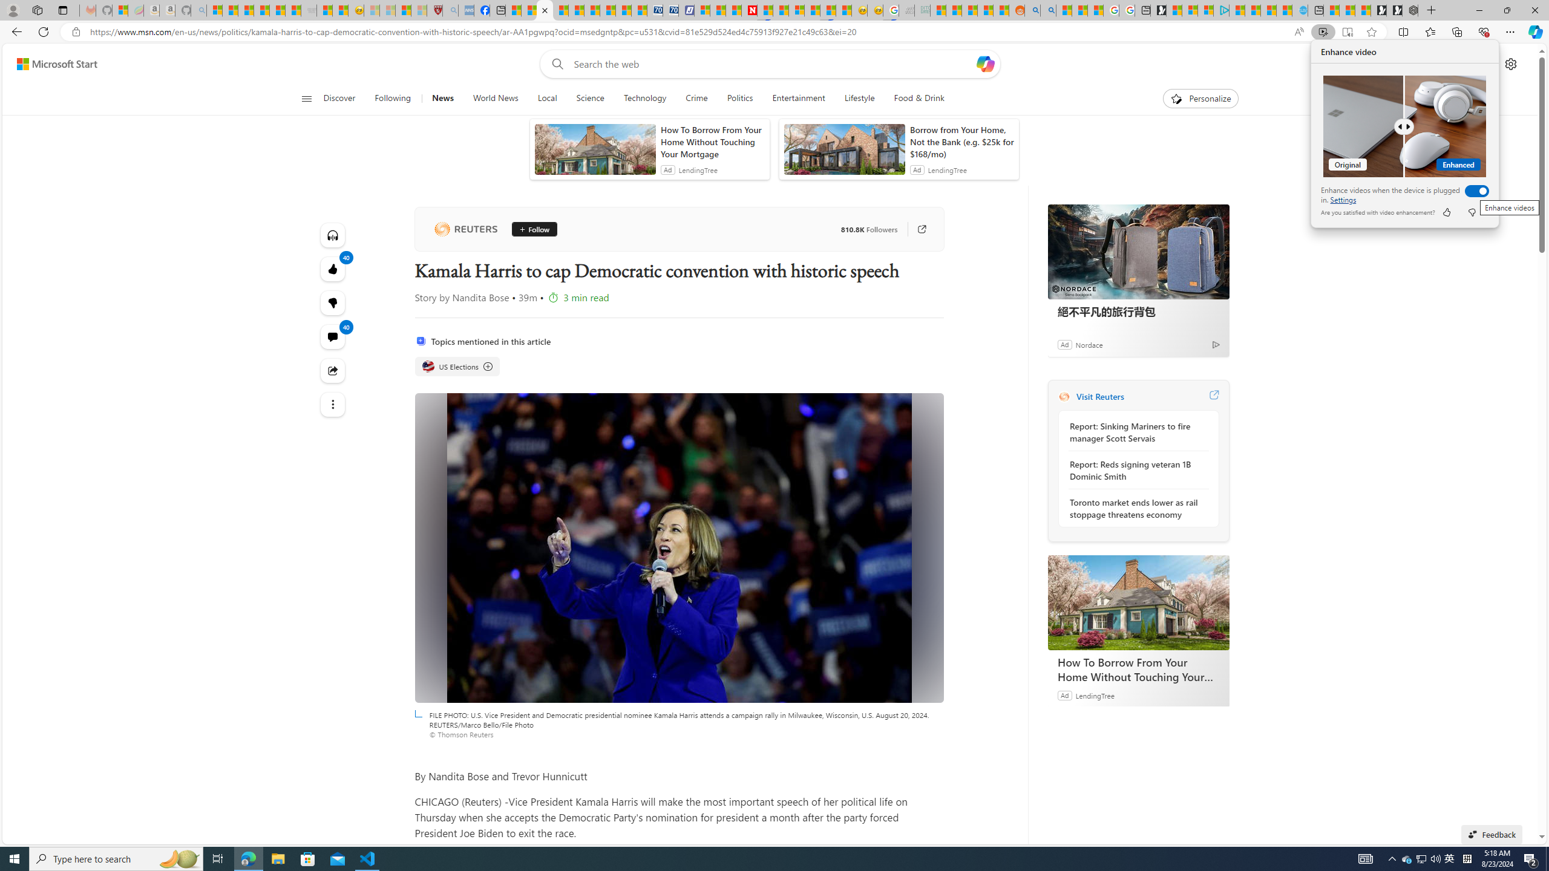 This screenshot has width=1549, height=871. I want to click on Comparision, so click(1404, 126).